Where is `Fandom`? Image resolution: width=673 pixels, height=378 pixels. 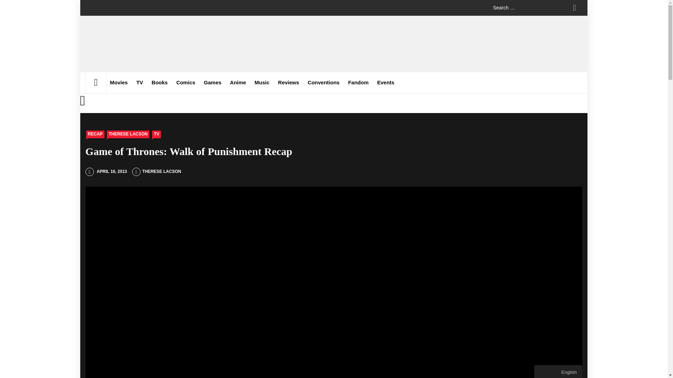
Fandom is located at coordinates (358, 83).